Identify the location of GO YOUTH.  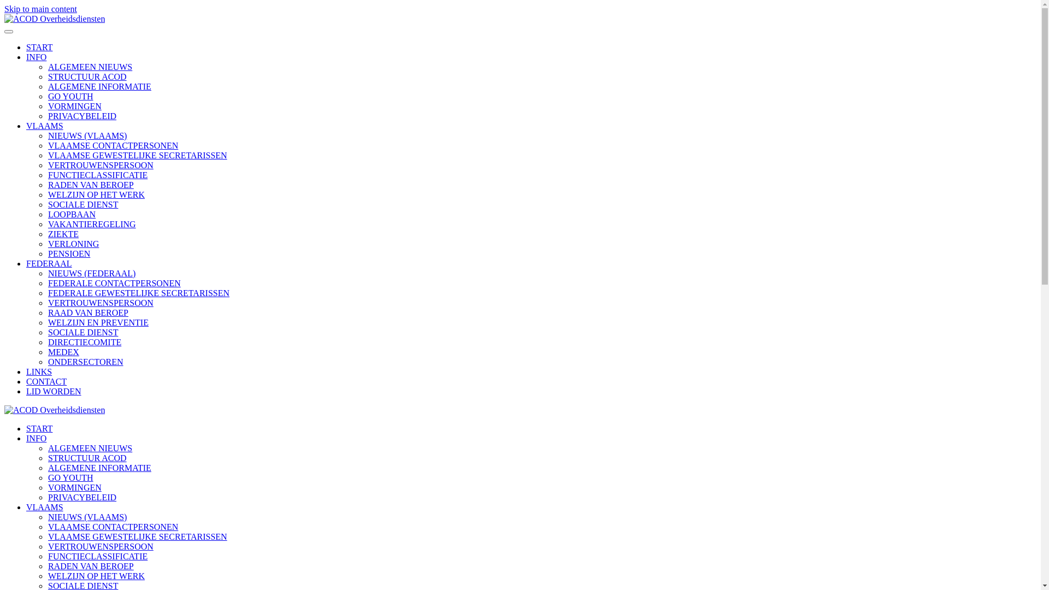
(71, 477).